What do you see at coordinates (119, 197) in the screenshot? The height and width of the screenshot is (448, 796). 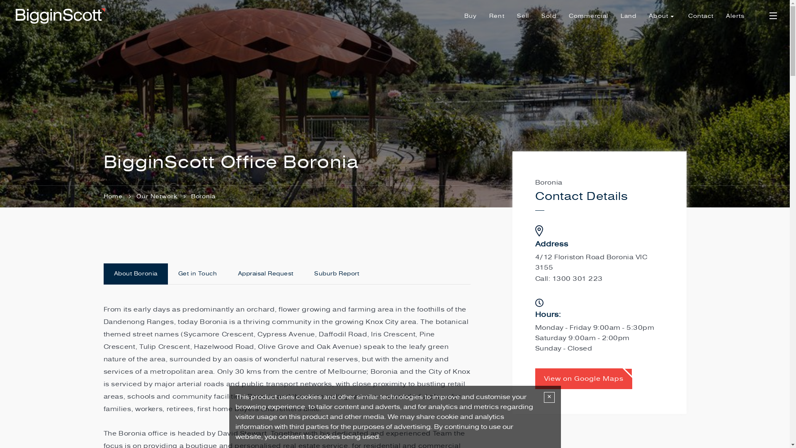 I see `Home` at bounding box center [119, 197].